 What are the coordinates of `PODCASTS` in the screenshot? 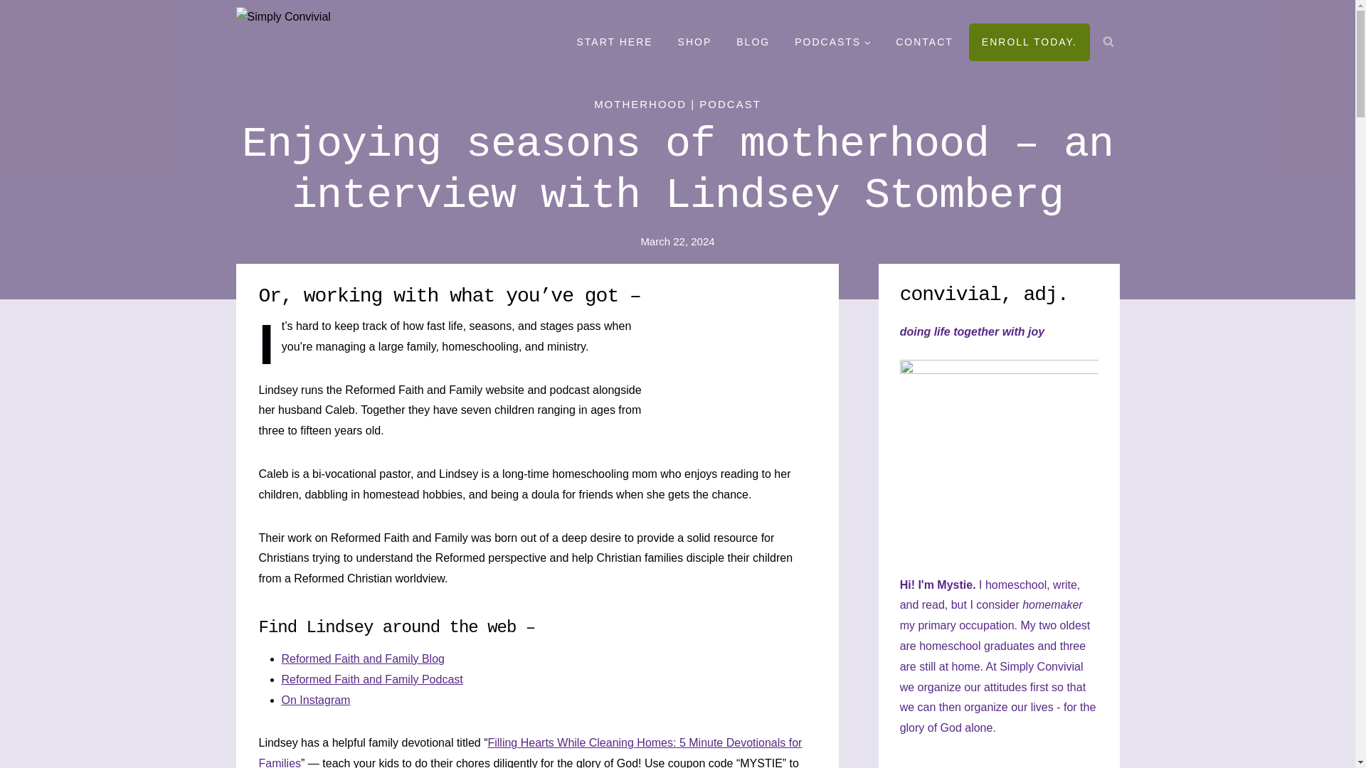 It's located at (833, 43).